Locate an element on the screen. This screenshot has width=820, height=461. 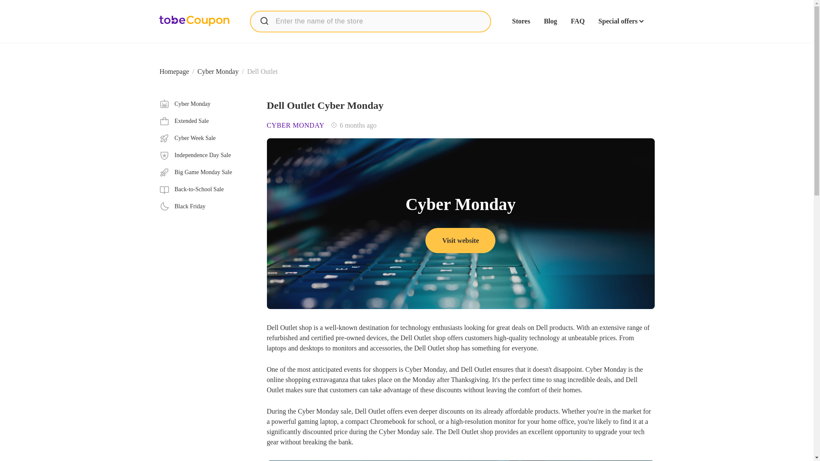
Back-to-School Sale is located at coordinates (206, 190).